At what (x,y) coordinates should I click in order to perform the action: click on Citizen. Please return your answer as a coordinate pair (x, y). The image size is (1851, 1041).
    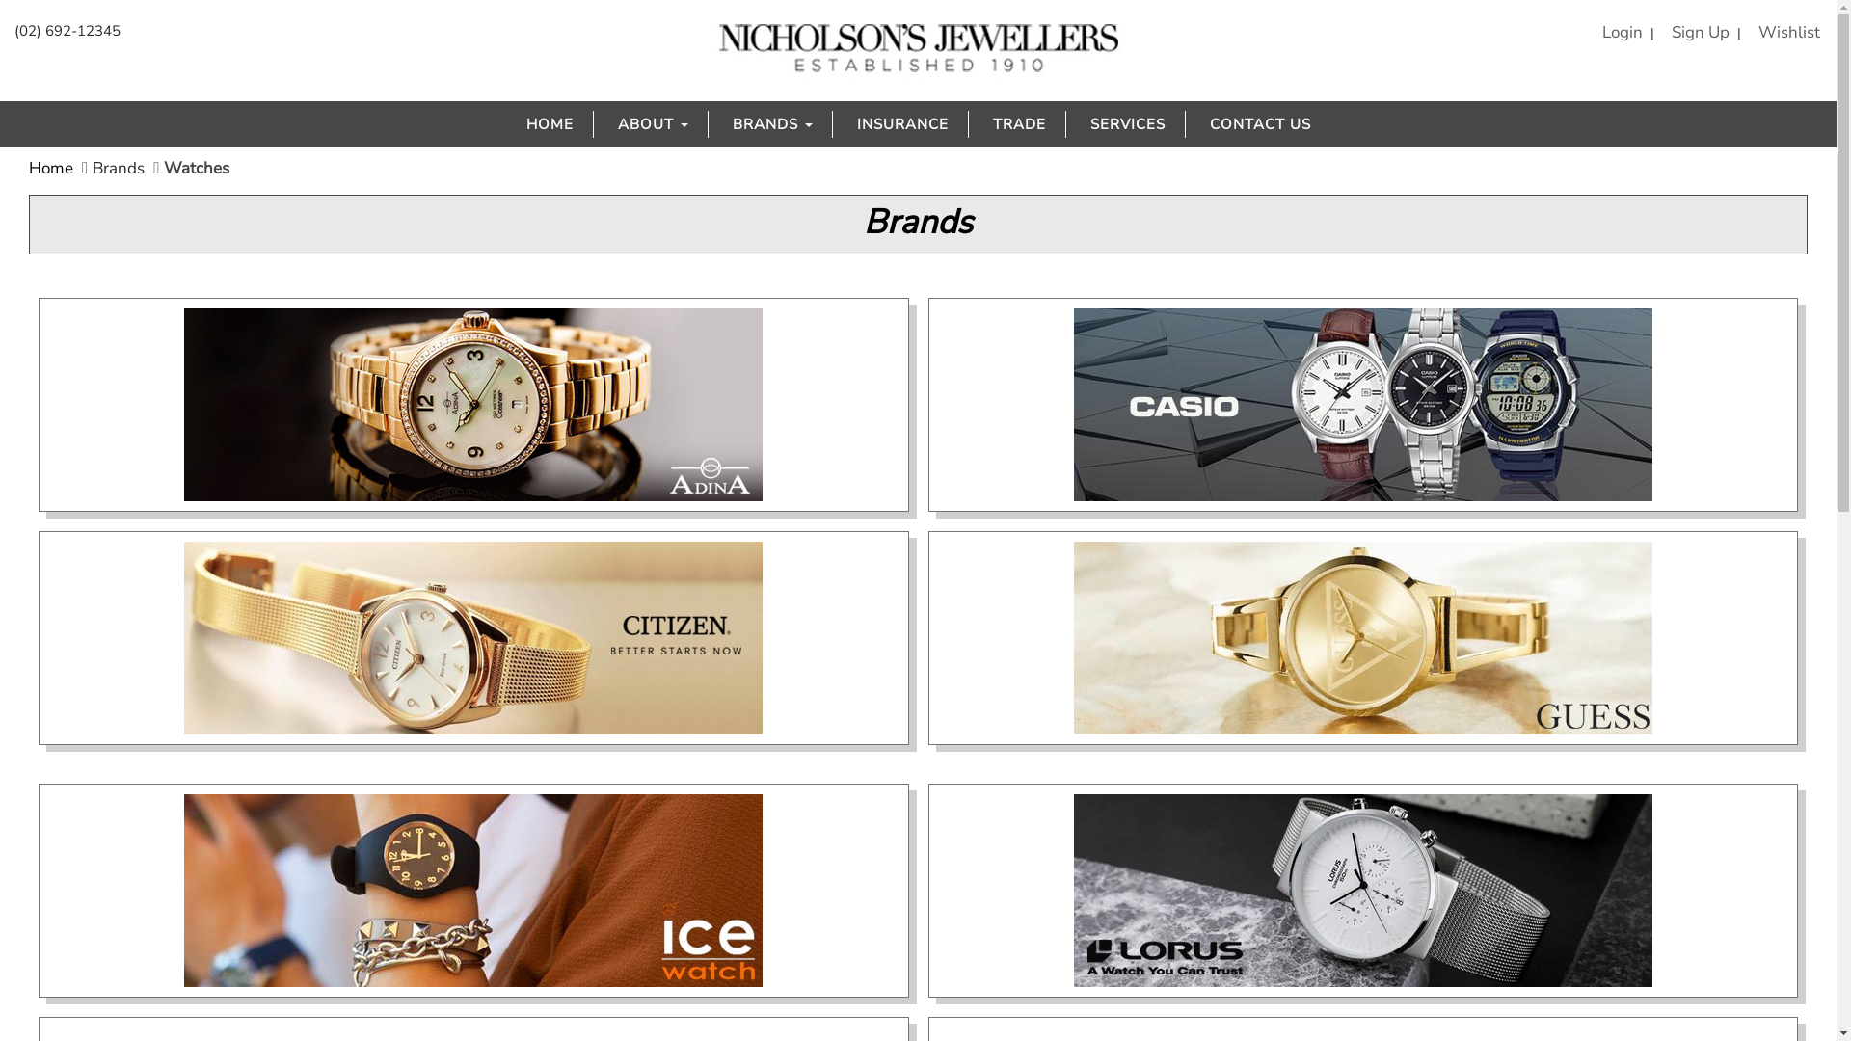
    Looking at the image, I should click on (474, 638).